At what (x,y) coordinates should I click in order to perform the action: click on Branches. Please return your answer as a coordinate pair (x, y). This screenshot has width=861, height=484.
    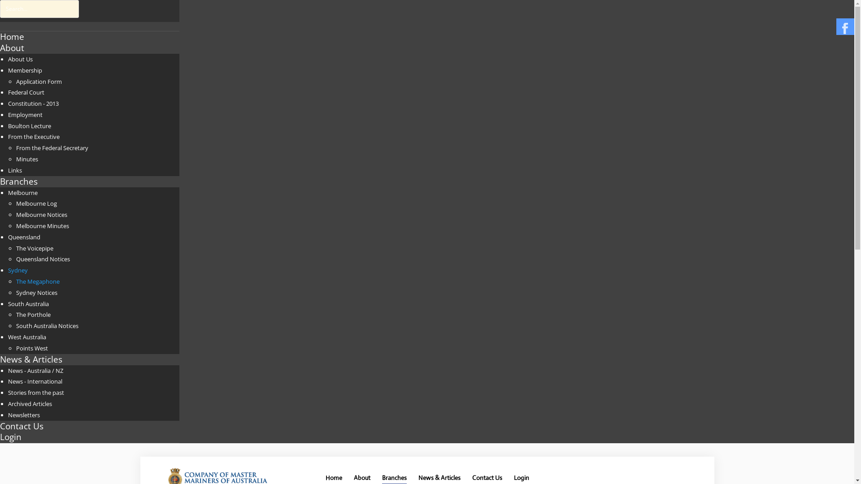
    Looking at the image, I should click on (19, 181).